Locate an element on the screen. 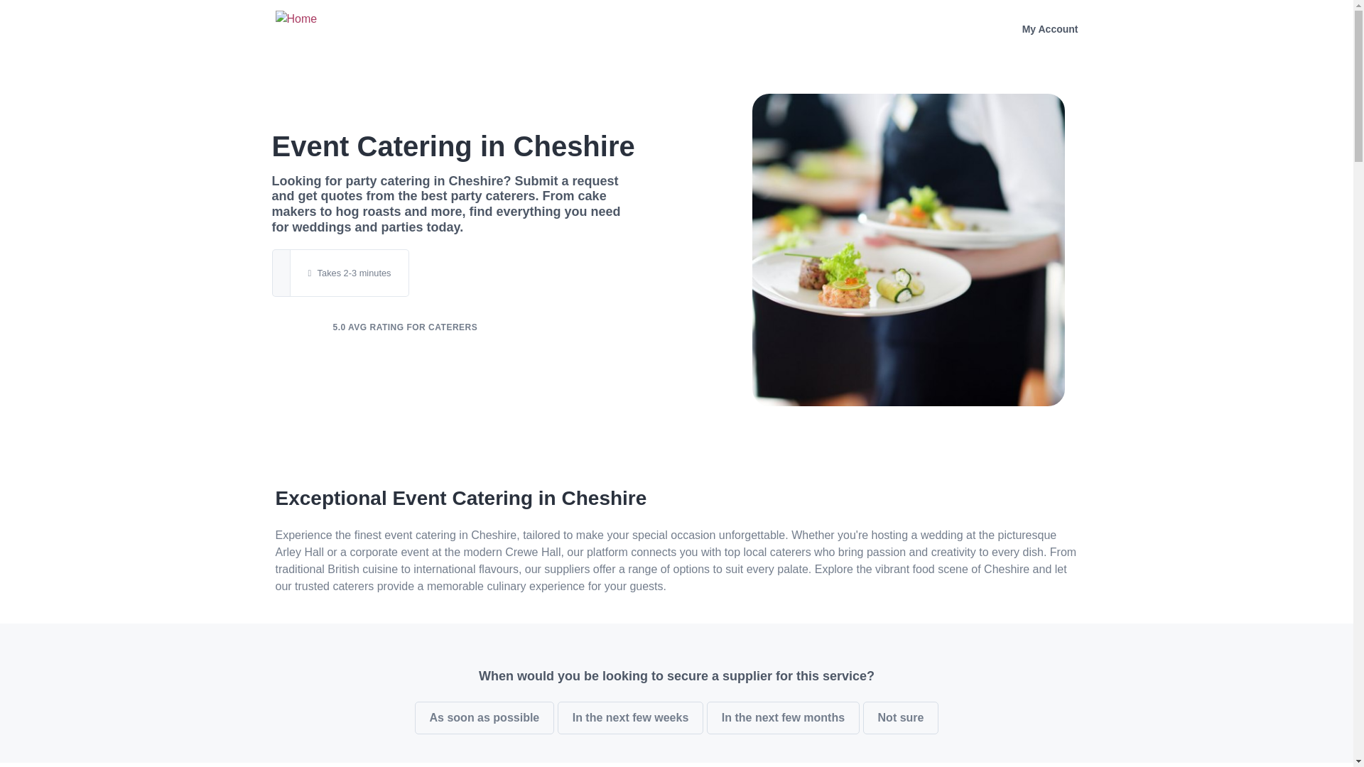  In the next few weeks is located at coordinates (631, 717).